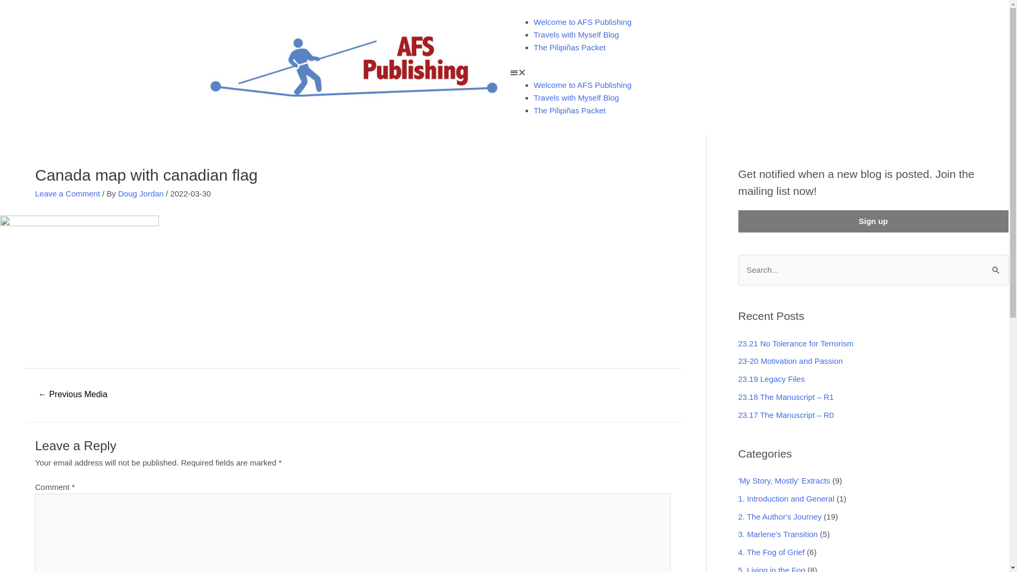 The height and width of the screenshot is (572, 1017). I want to click on Welcome to AFS Publishing, so click(583, 85).